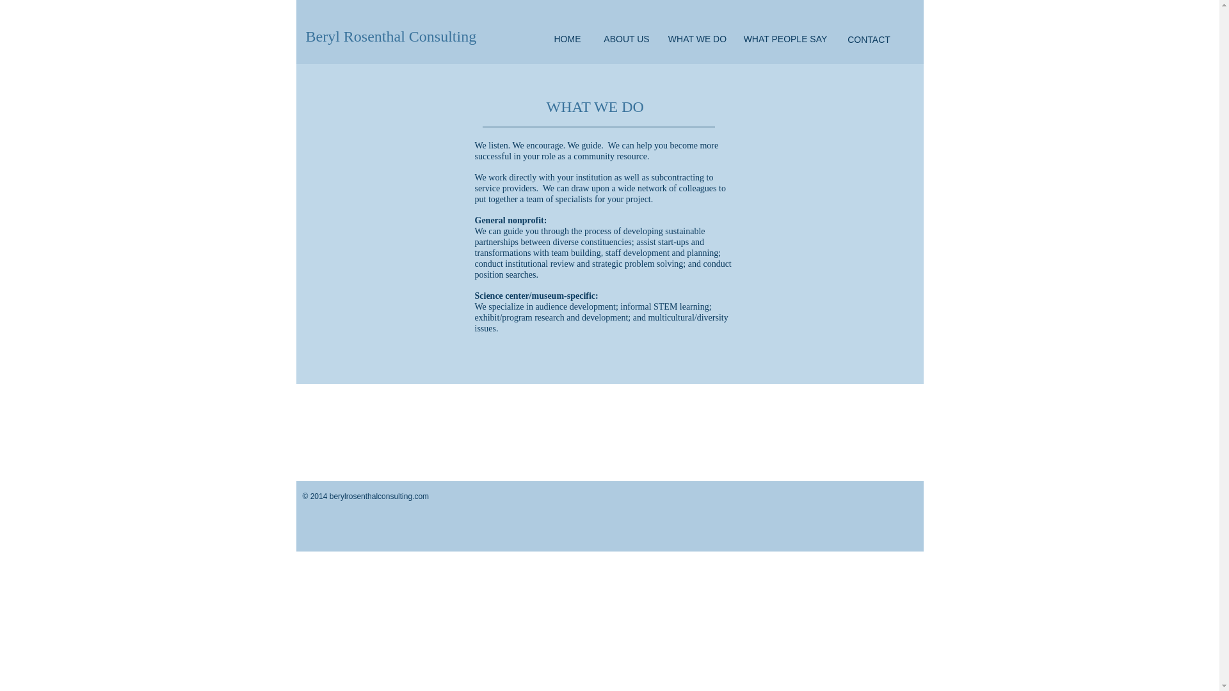 The width and height of the screenshot is (1229, 691). I want to click on WHAT PEOPLE SAY, so click(785, 40).